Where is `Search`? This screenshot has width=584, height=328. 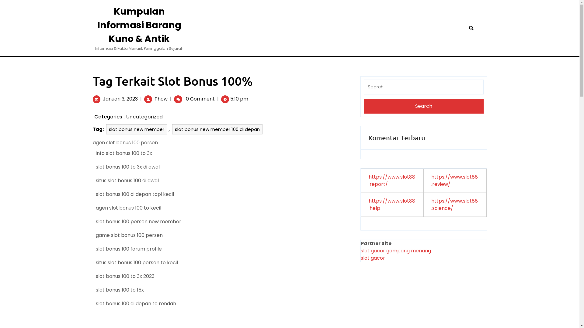 Search is located at coordinates (424, 106).